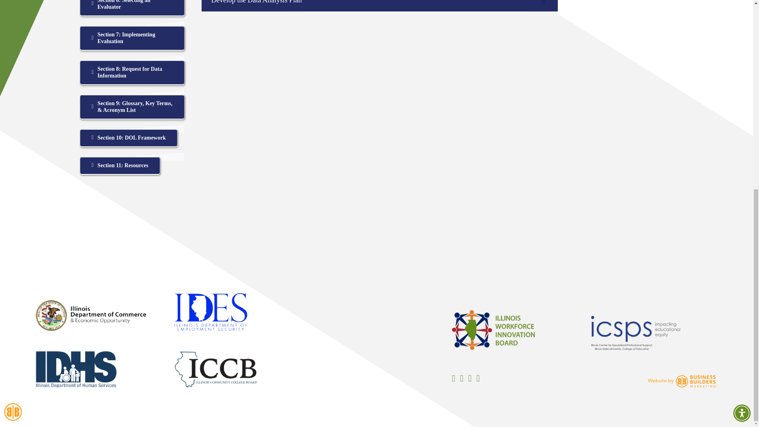 This screenshot has width=759, height=427. Describe the element at coordinates (493, 330) in the screenshot. I see `IWIB-Logo` at that location.